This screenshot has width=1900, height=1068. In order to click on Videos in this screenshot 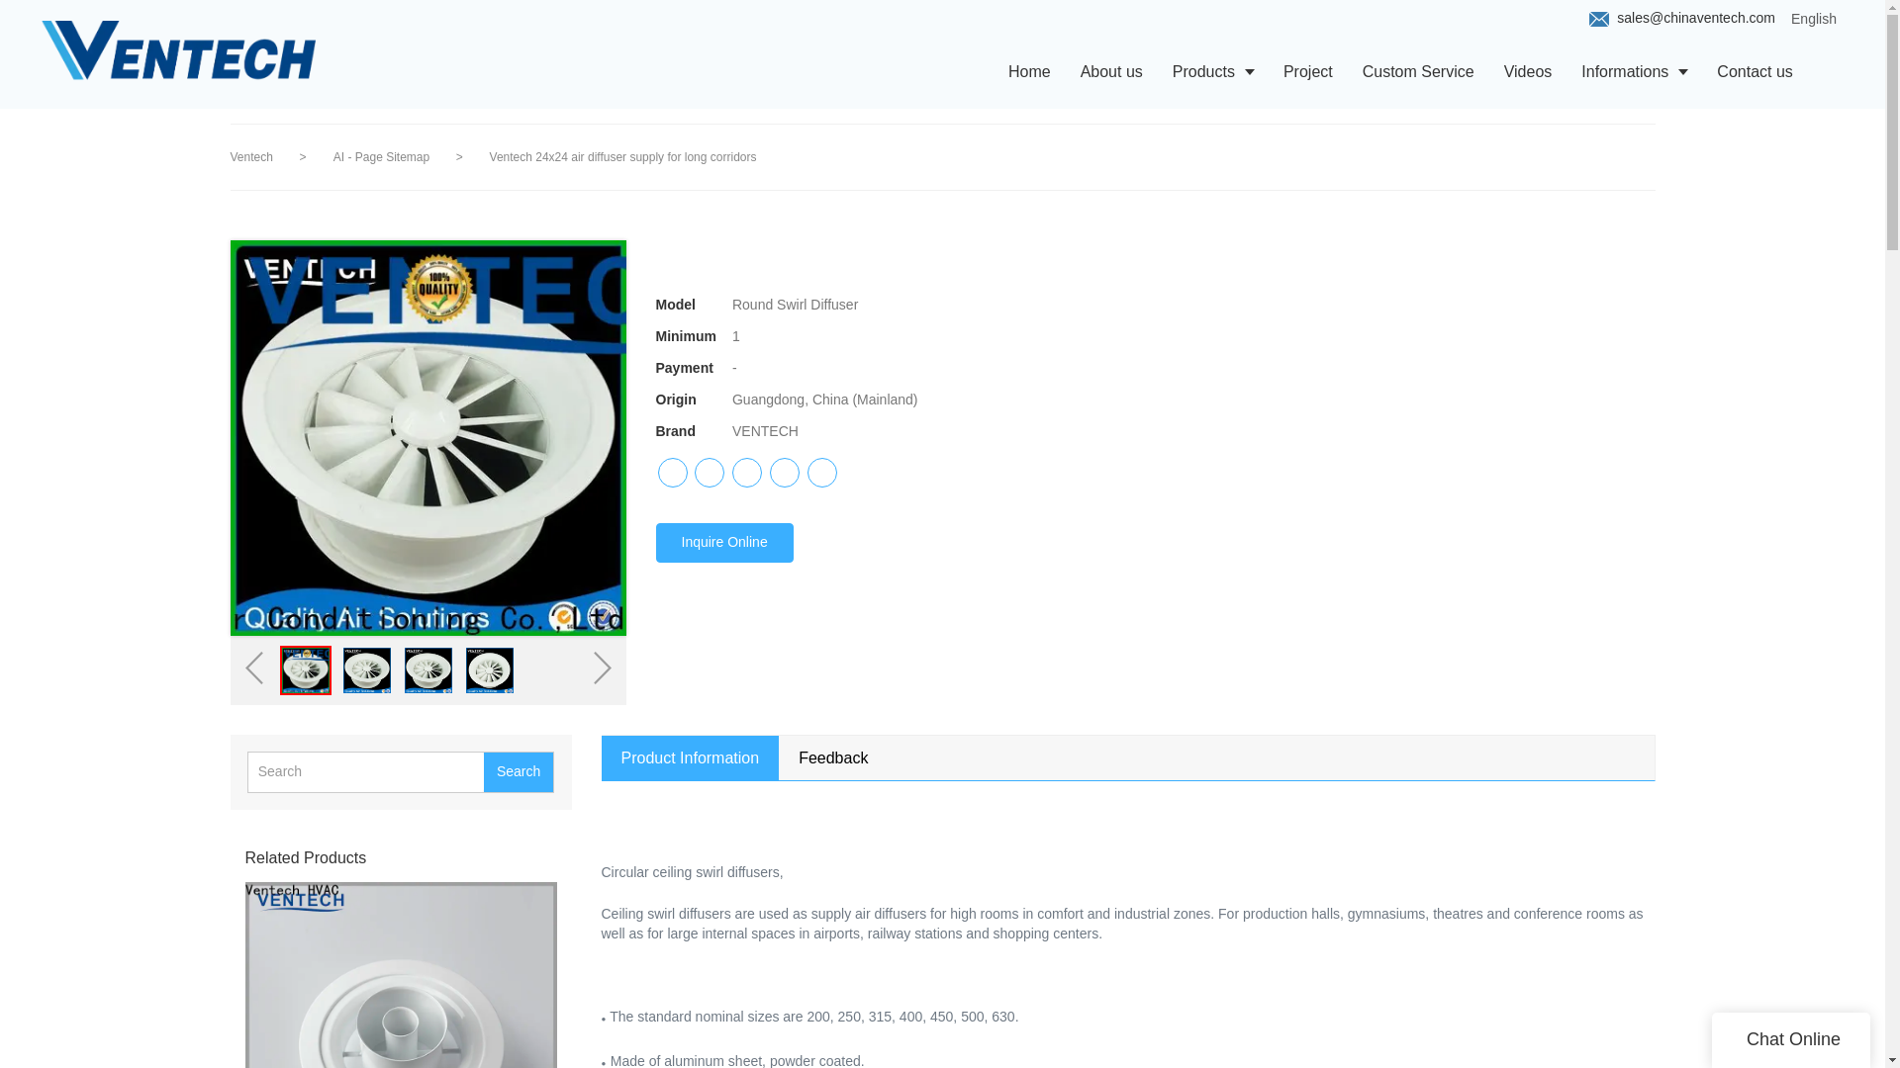, I will do `click(1528, 71)`.